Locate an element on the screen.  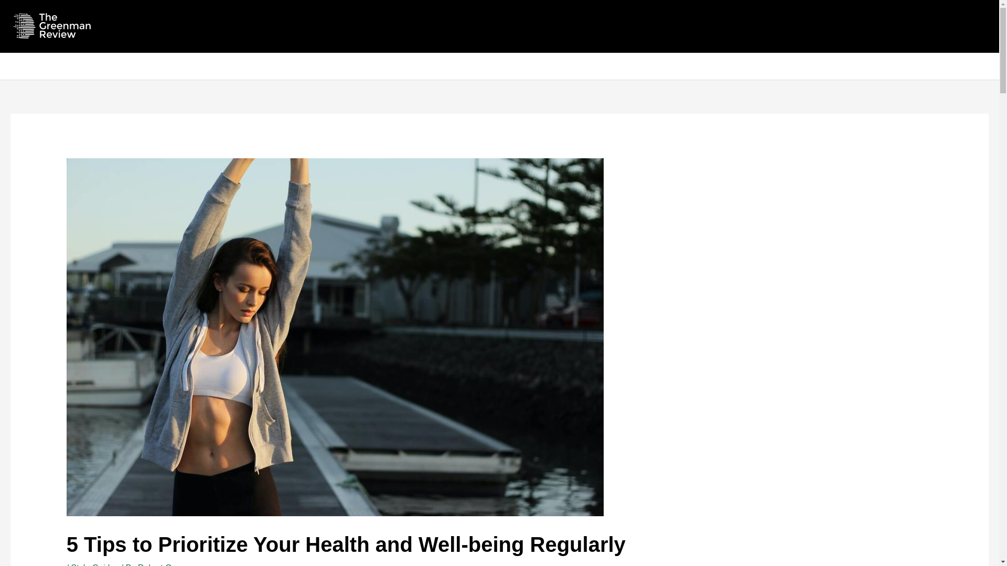
TECHNOLOGY AND GADGETS is located at coordinates (154, 66).